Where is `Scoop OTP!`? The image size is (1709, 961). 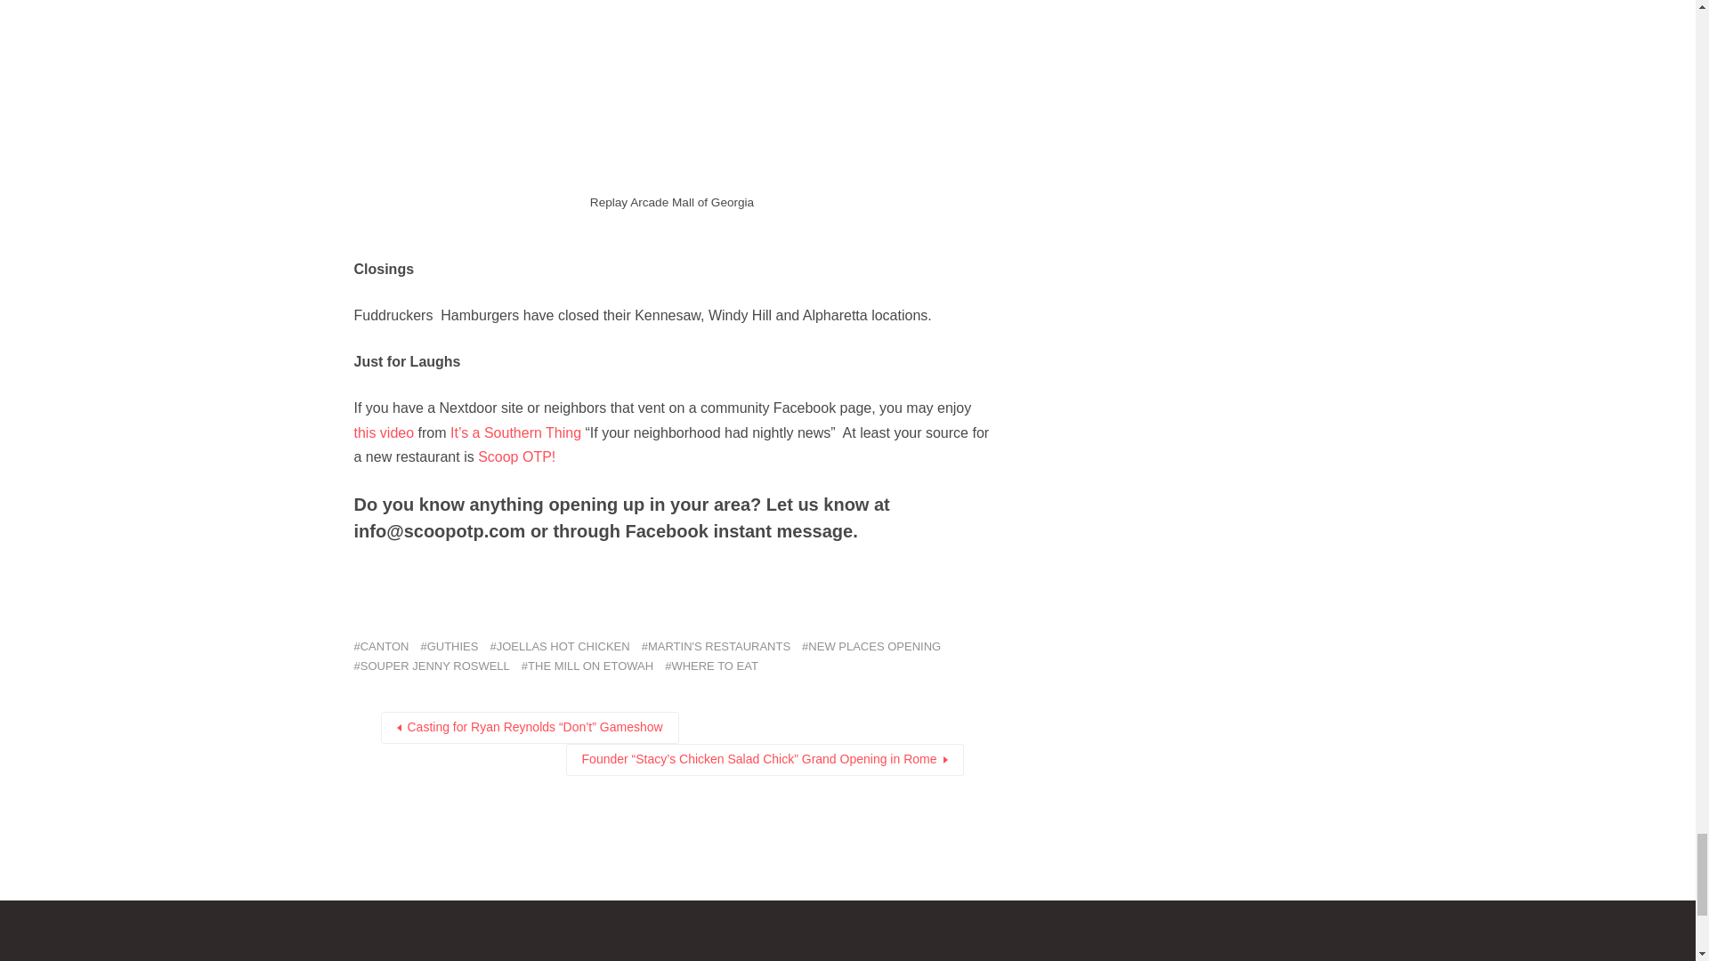 Scoop OTP! is located at coordinates (516, 456).